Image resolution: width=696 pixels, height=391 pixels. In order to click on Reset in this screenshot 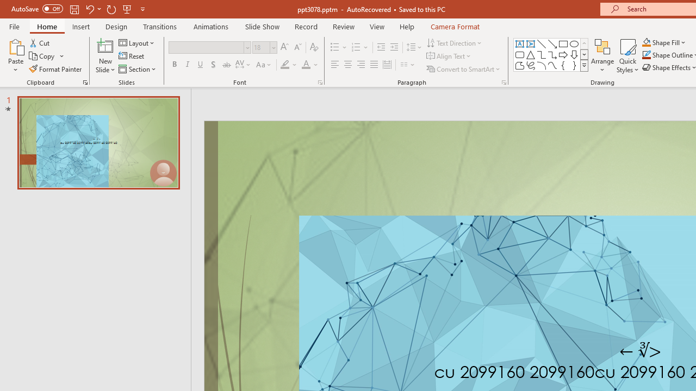, I will do `click(132, 56)`.